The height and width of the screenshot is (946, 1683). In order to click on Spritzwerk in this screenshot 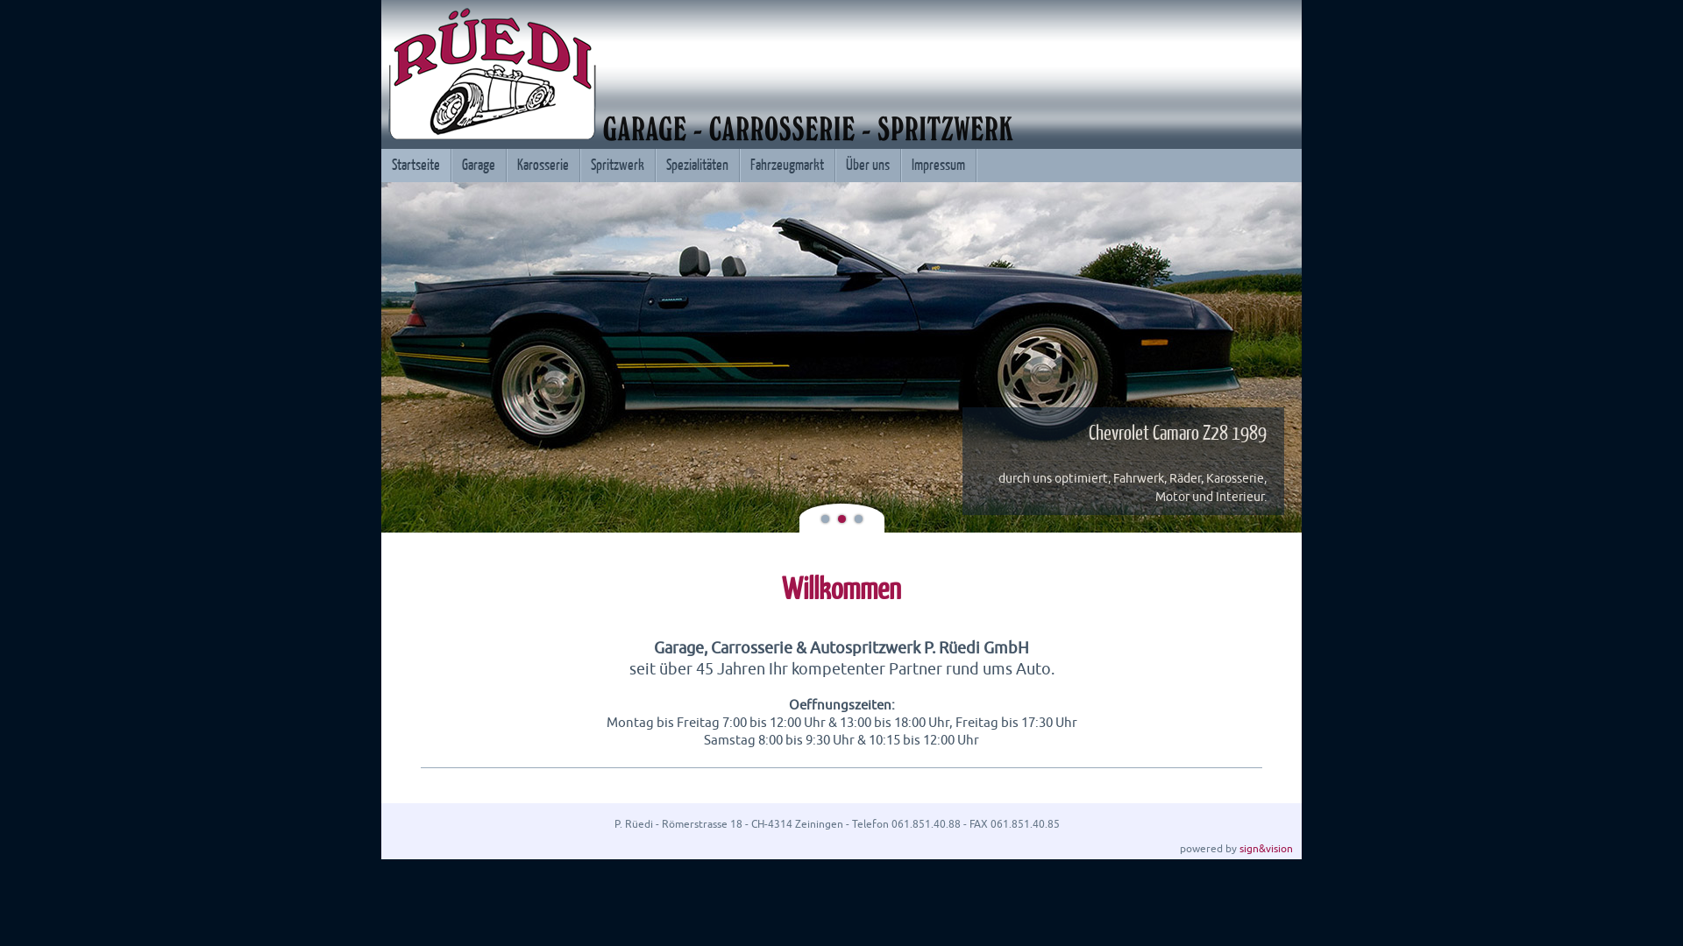, I will do `click(618, 166)`.